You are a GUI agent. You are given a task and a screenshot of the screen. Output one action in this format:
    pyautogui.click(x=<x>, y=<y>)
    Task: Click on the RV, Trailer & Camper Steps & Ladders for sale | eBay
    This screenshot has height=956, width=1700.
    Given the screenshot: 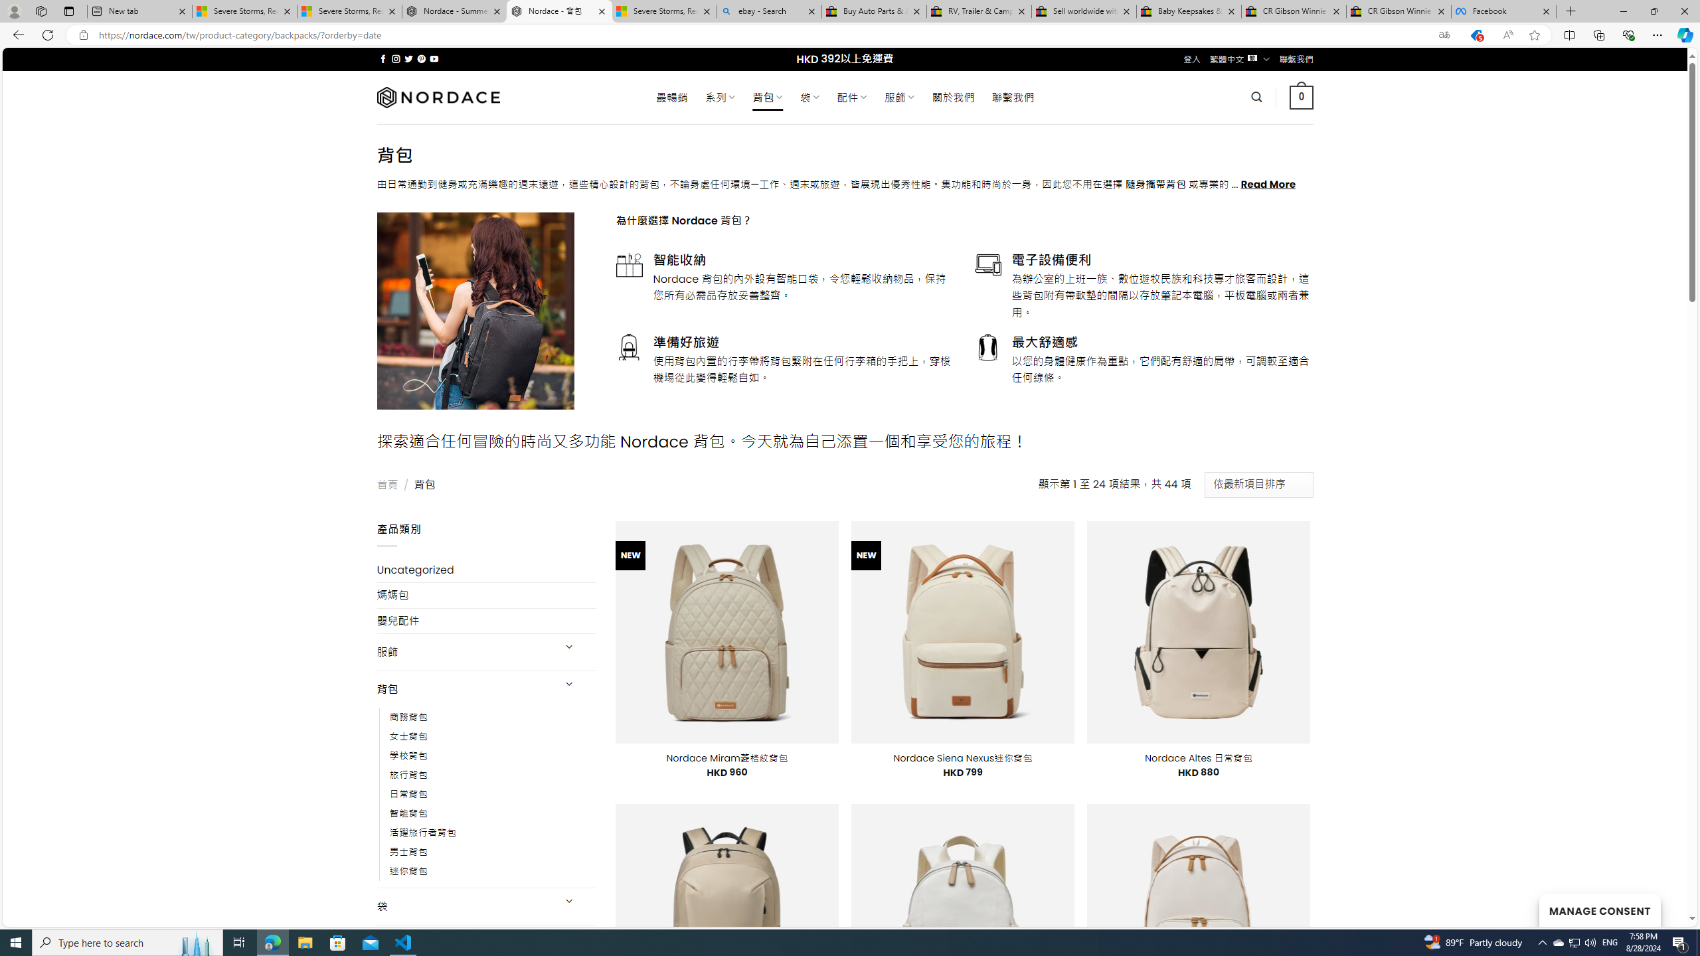 What is the action you would take?
    pyautogui.click(x=979, y=11)
    